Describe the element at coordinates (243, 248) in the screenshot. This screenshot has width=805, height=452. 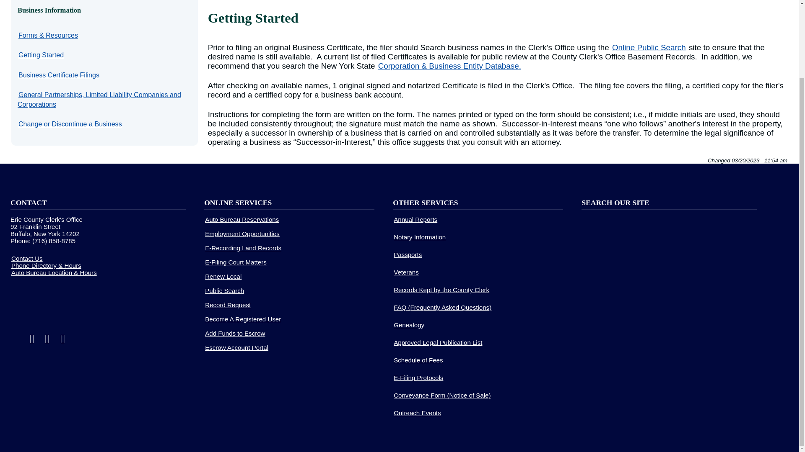
I see `E-Recording Land Records` at that location.